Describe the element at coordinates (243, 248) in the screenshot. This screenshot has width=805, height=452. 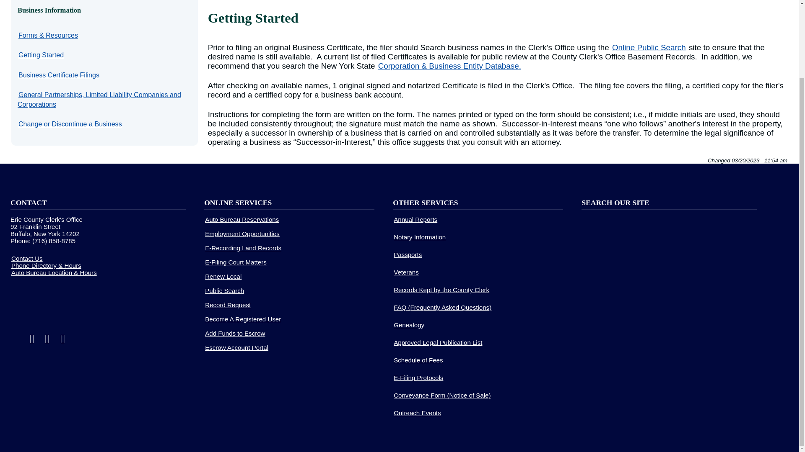
I see `E-Recording Land Records` at that location.